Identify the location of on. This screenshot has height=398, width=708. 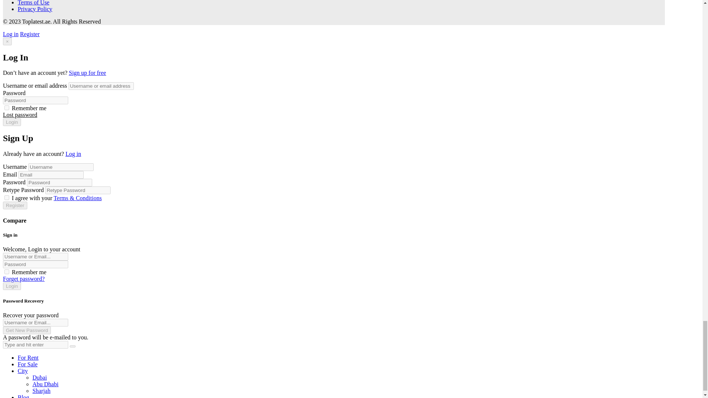
(7, 272).